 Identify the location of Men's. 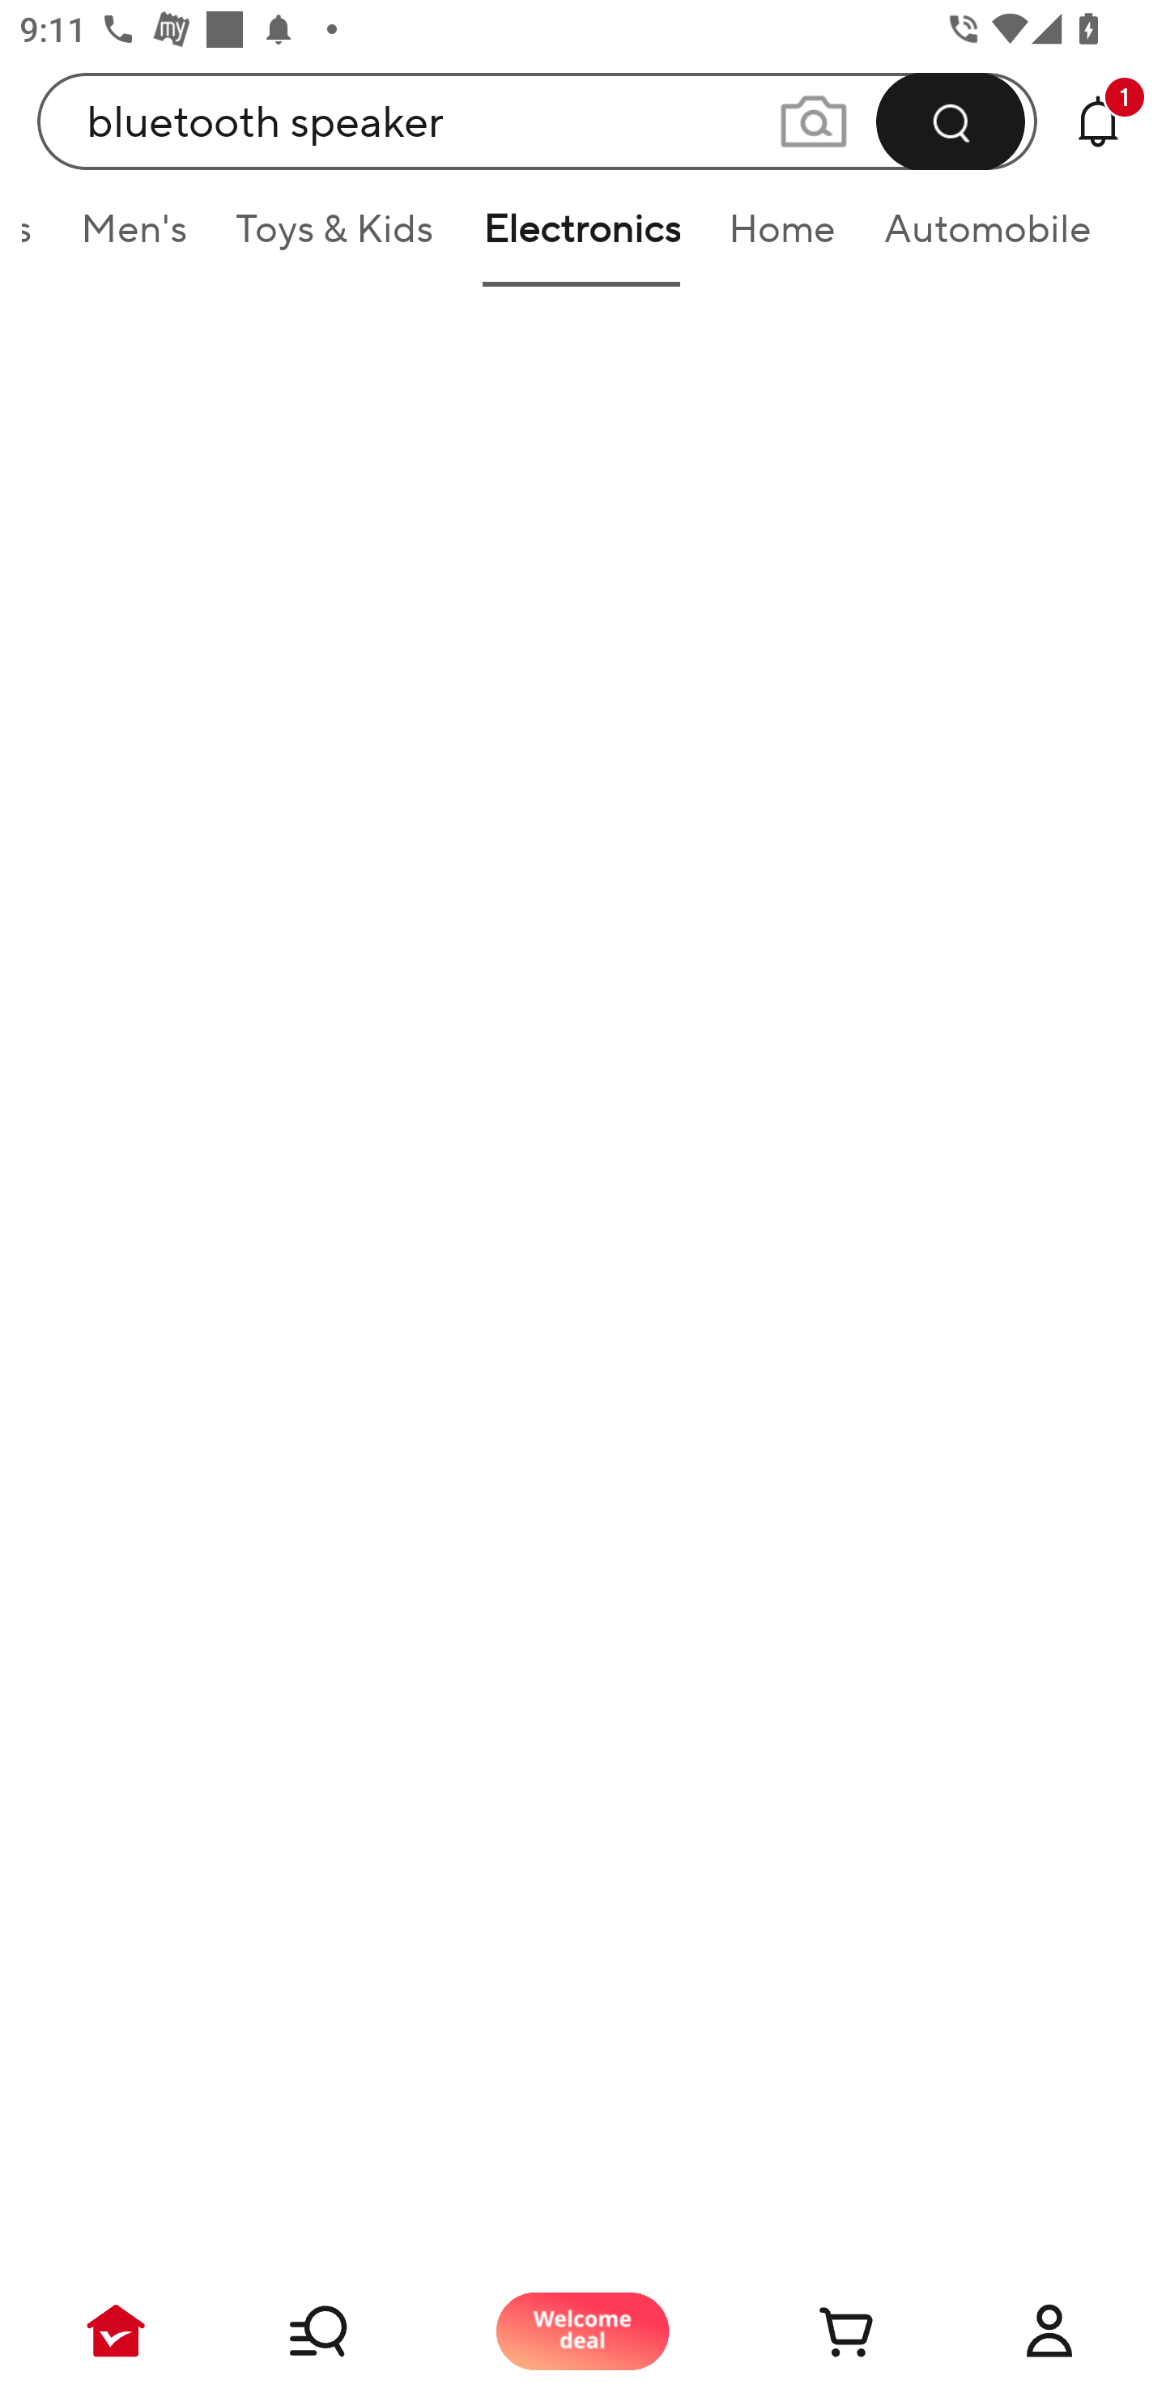
(134, 238).